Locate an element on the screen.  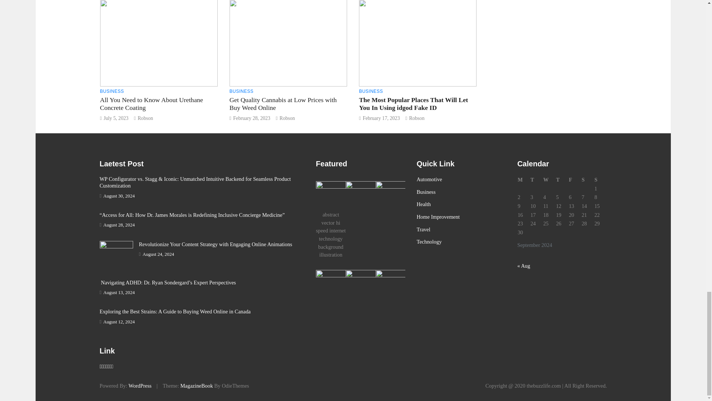
Sunday is located at coordinates (600, 180).